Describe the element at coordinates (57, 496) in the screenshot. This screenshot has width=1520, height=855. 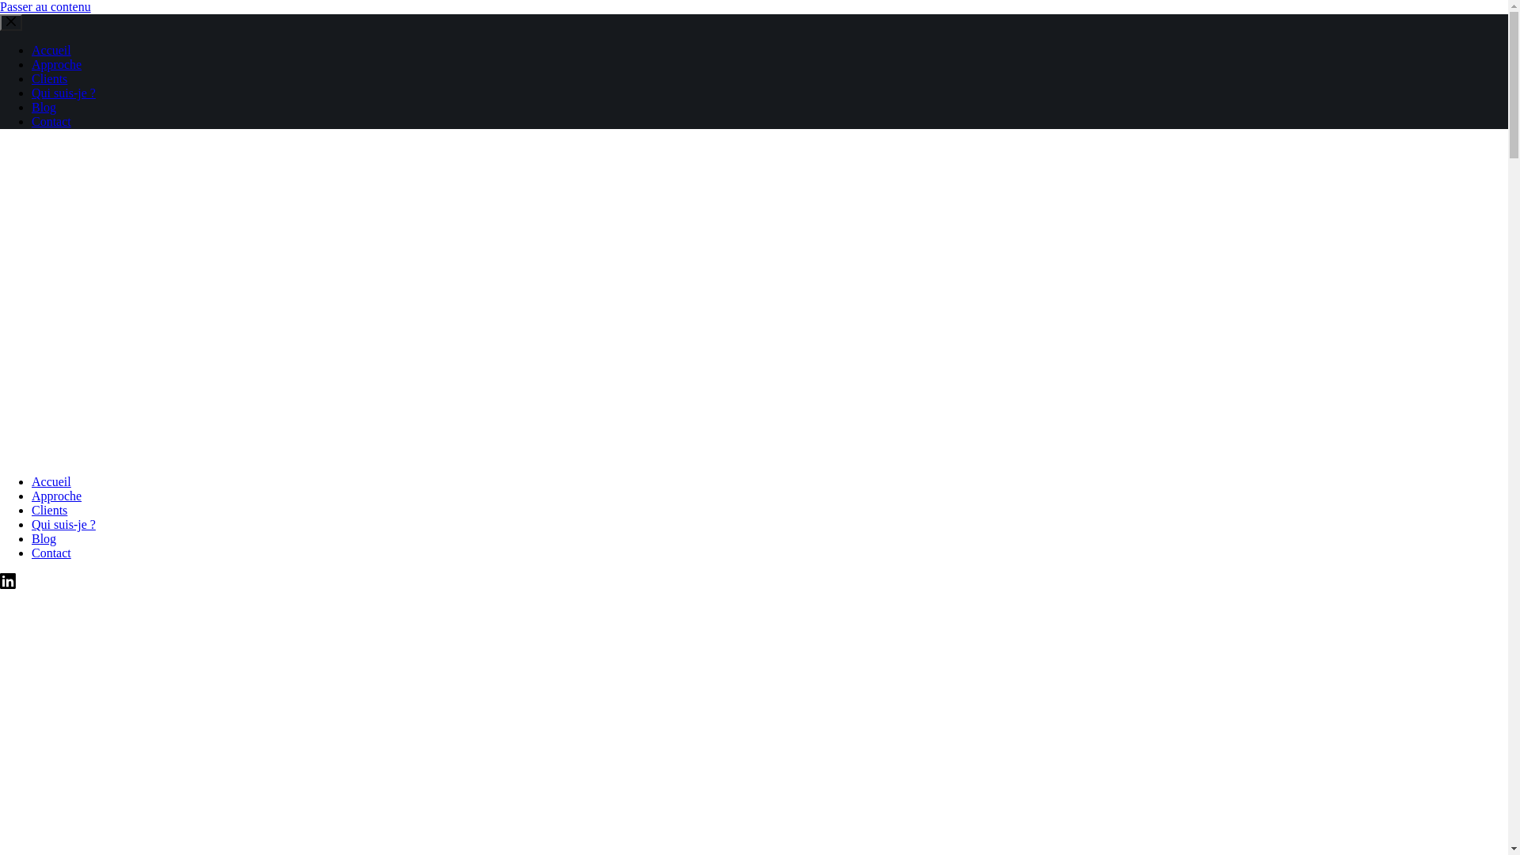
I see `Approche` at that location.